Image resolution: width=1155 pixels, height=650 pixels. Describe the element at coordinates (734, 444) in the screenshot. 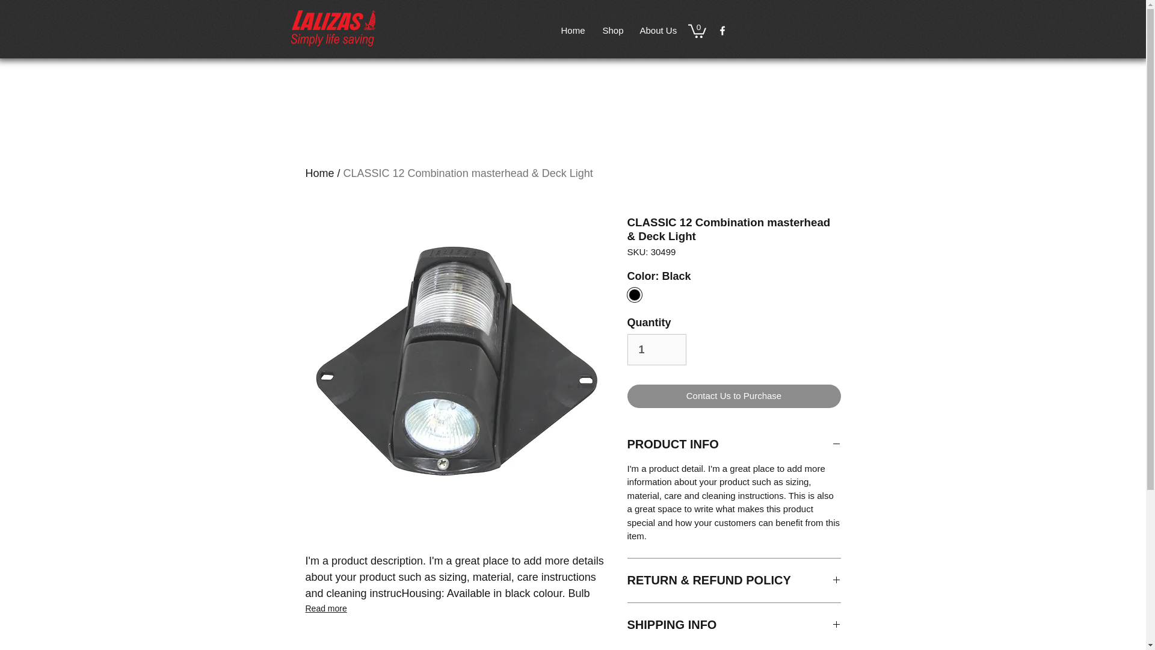

I see `PRODUCT INFO` at that location.